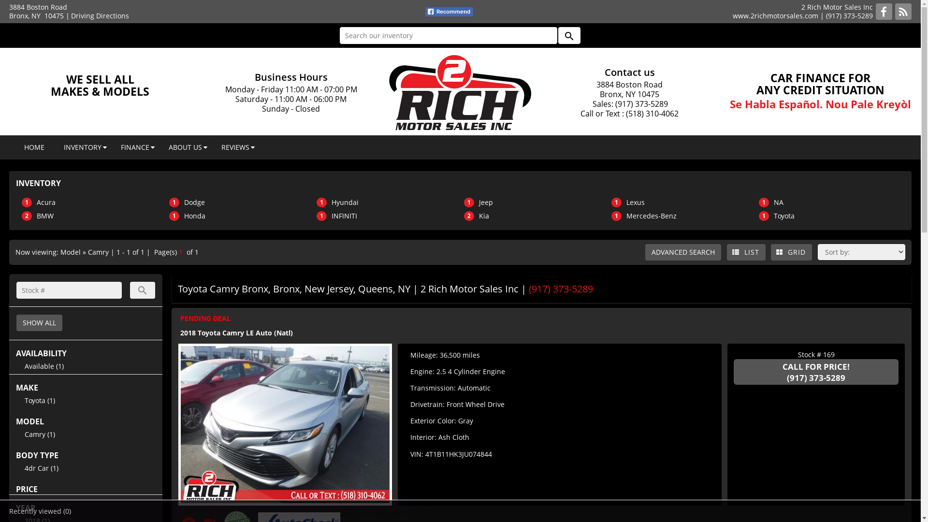  What do you see at coordinates (792, 252) in the screenshot?
I see `GRID` at bounding box center [792, 252].